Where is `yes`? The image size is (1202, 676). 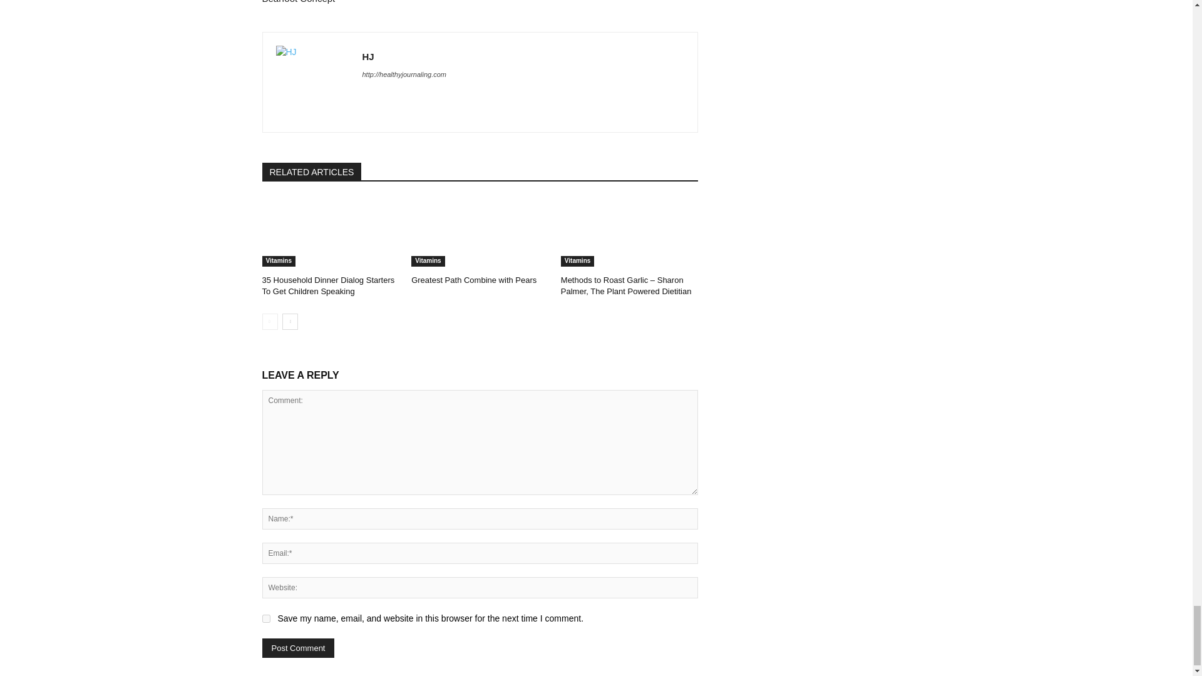 yes is located at coordinates (265, 618).